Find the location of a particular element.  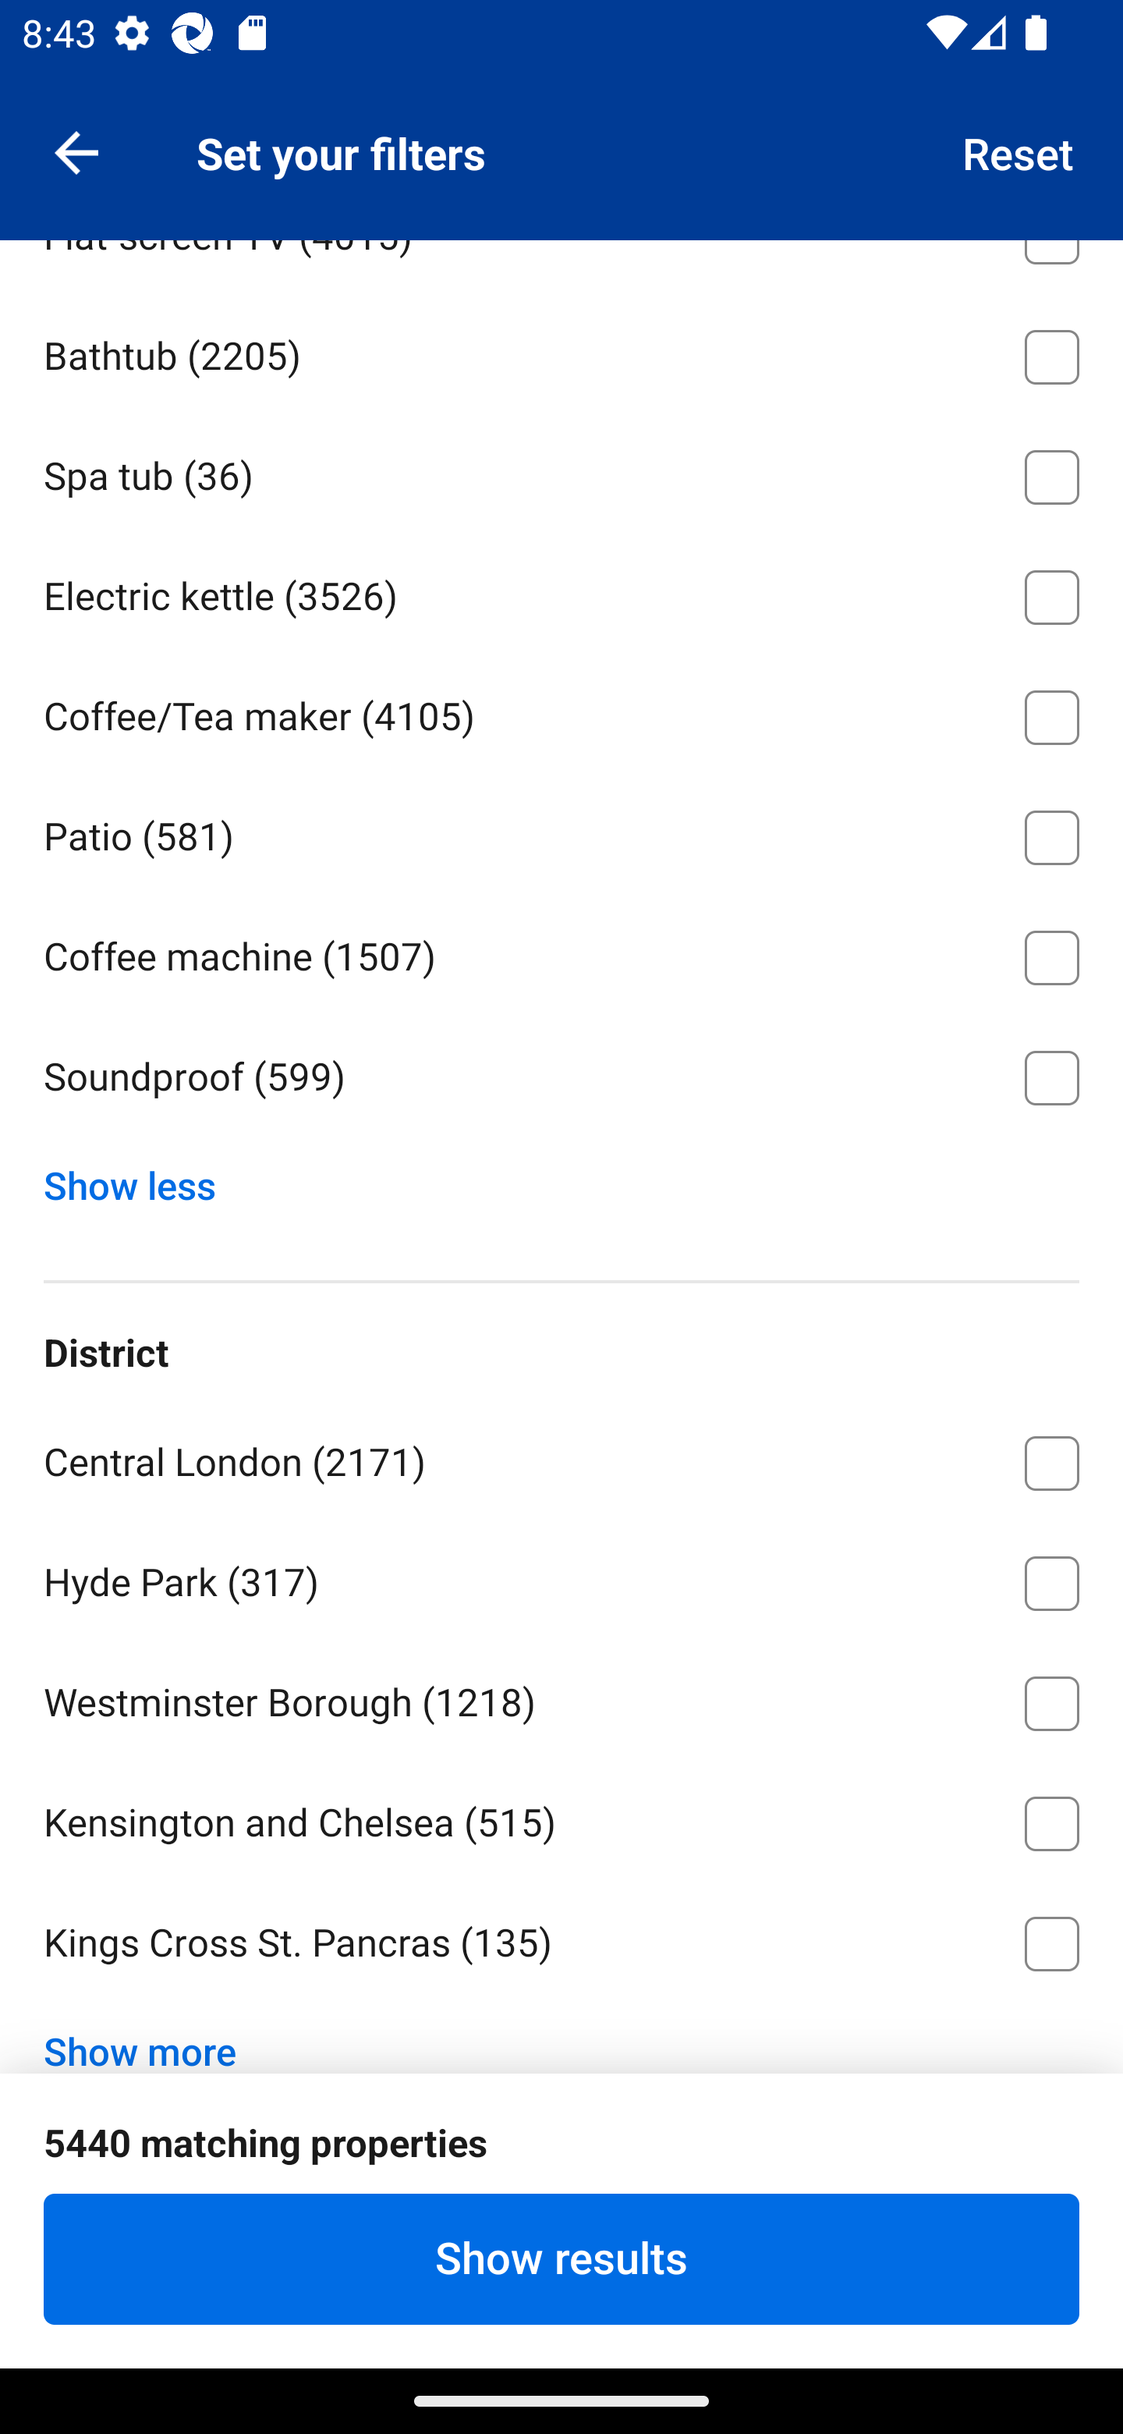

Navigate up is located at coordinates (76, 151).